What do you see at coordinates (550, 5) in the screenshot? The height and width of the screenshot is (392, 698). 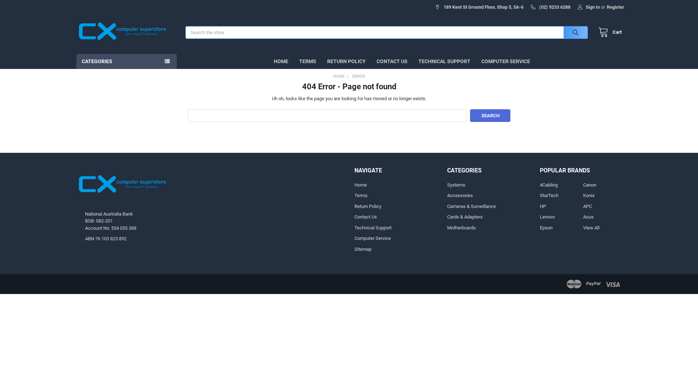 I see `(02) 9233 6288` at bounding box center [550, 5].